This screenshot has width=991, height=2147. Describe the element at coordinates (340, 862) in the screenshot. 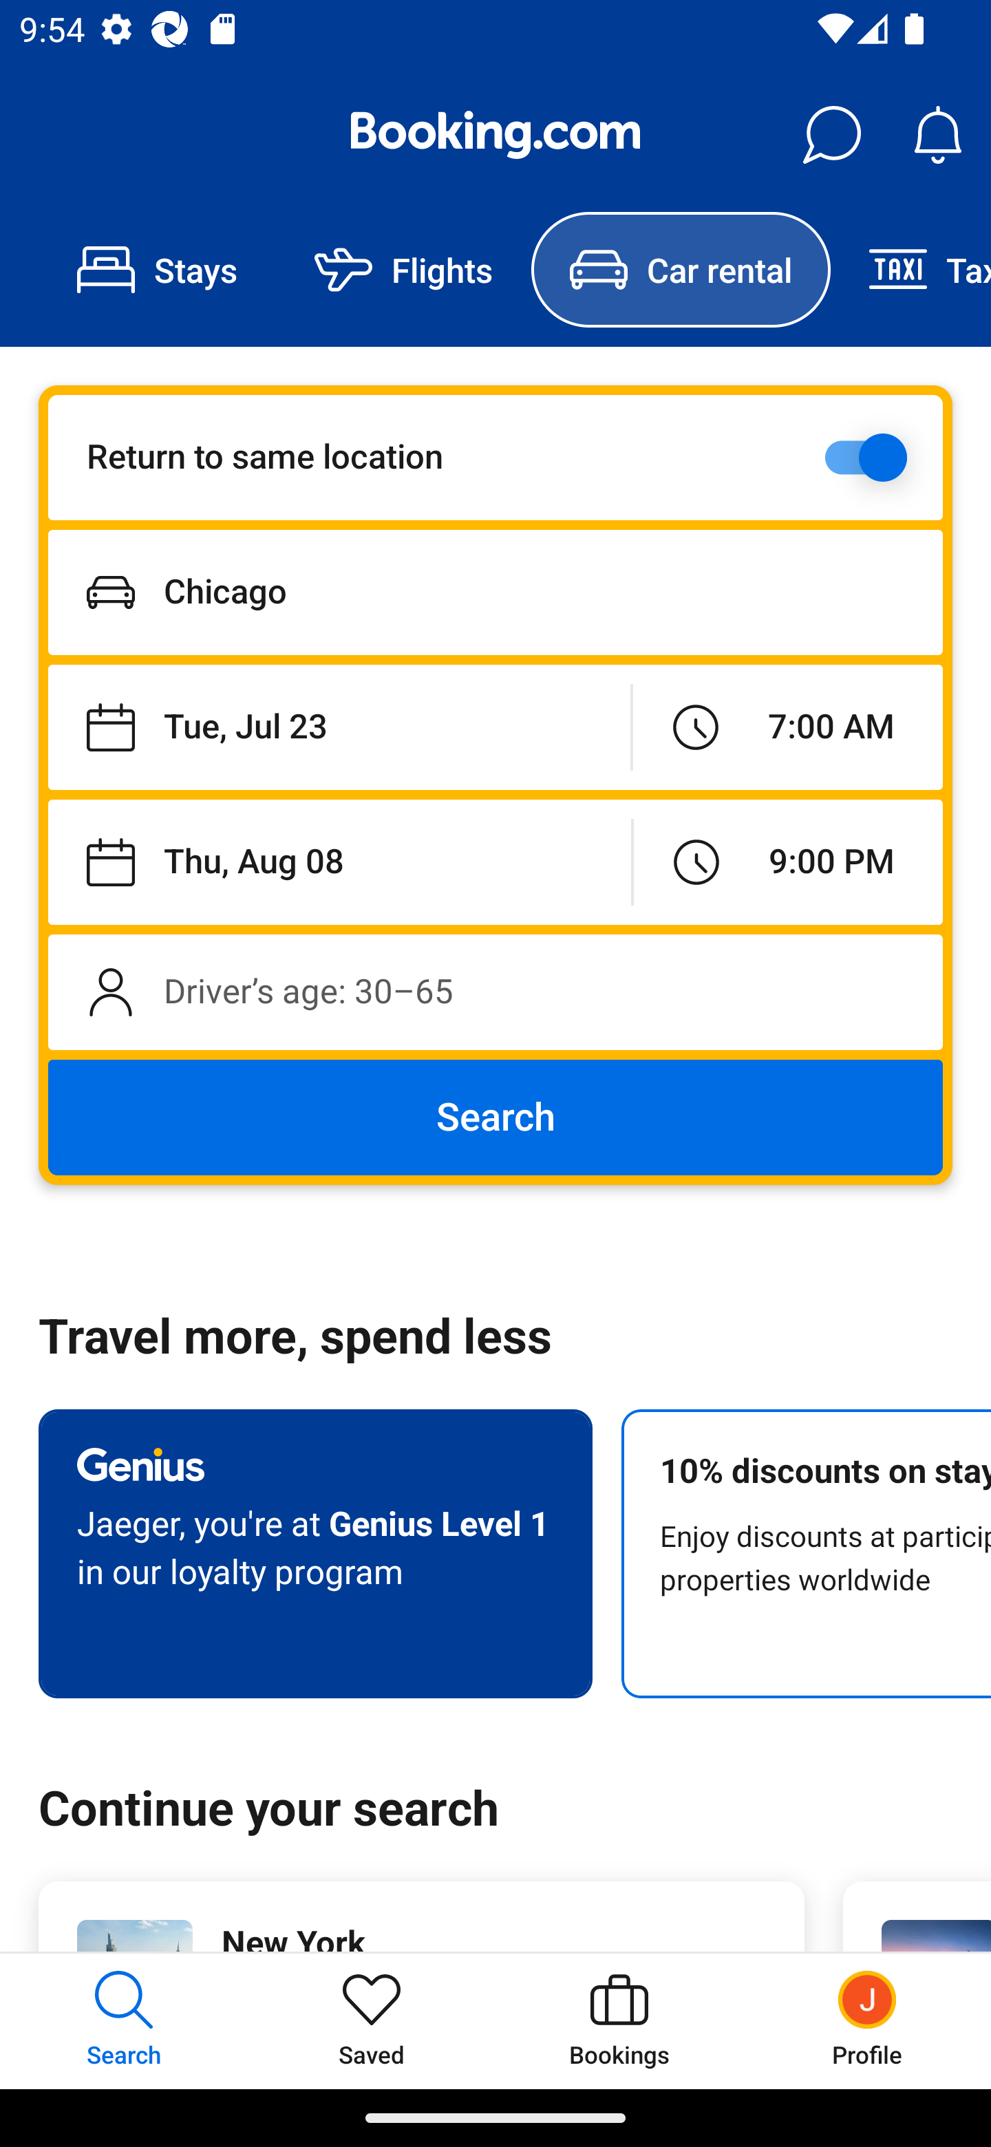

I see `Drop-off date: 2024-08-08` at that location.